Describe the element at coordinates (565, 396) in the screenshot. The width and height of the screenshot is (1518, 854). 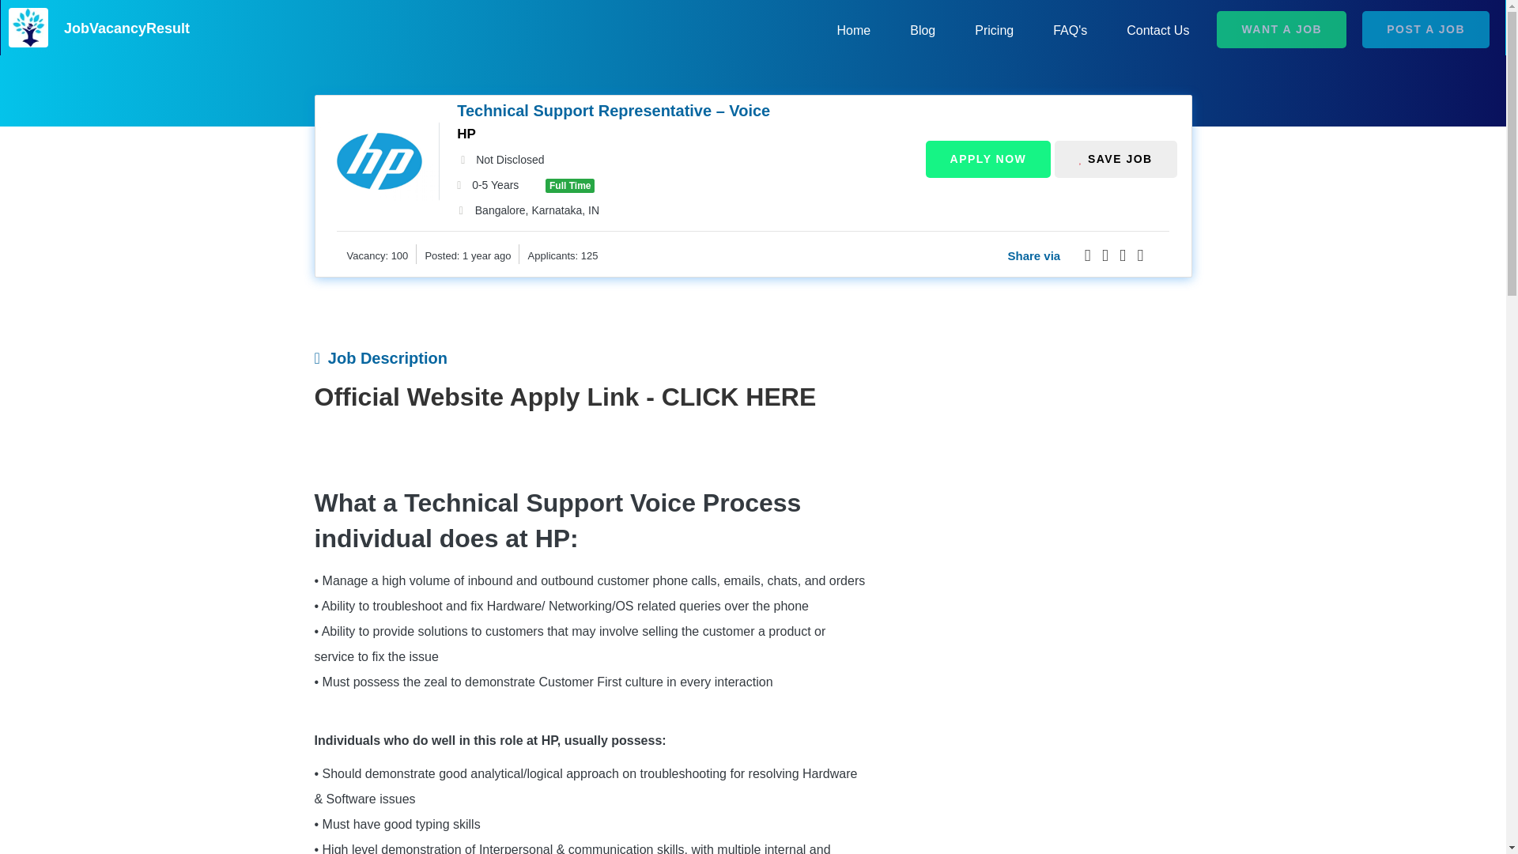
I see `Official Website Apply Link - CLICK HERE` at that location.